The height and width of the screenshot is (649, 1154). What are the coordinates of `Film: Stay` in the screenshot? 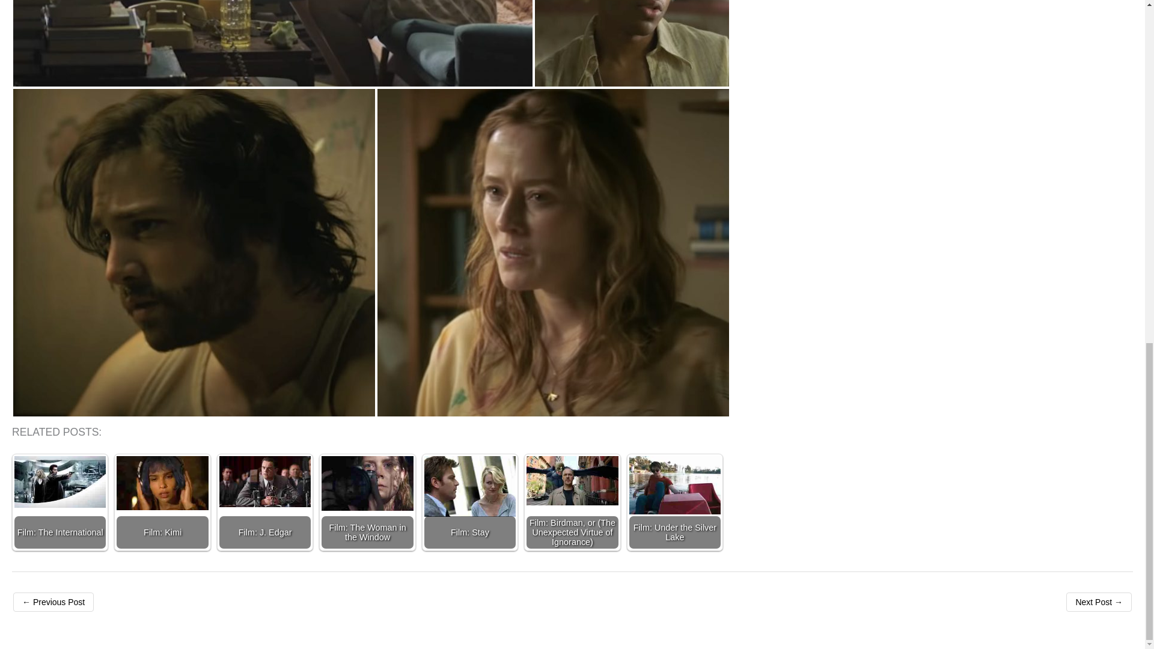 It's located at (470, 486).